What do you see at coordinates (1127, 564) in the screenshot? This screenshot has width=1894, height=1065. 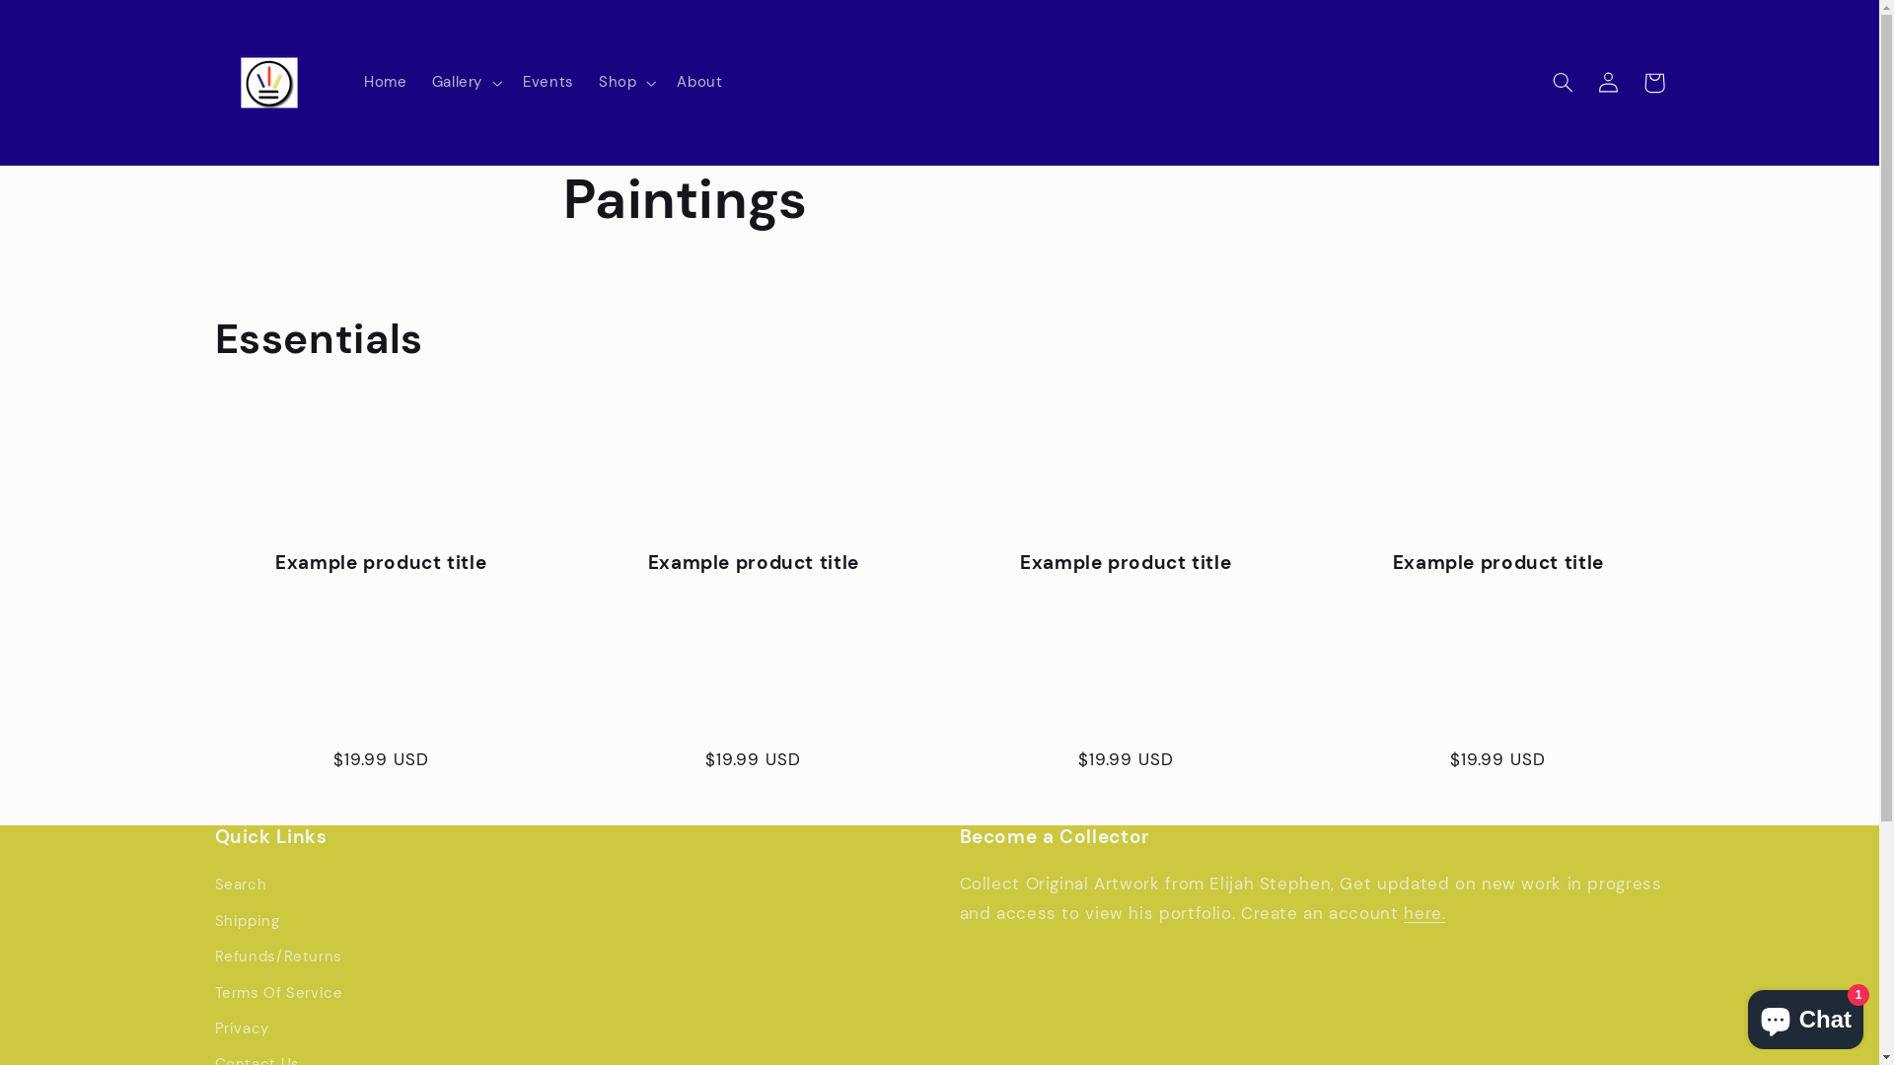 I see `Example product title` at bounding box center [1127, 564].